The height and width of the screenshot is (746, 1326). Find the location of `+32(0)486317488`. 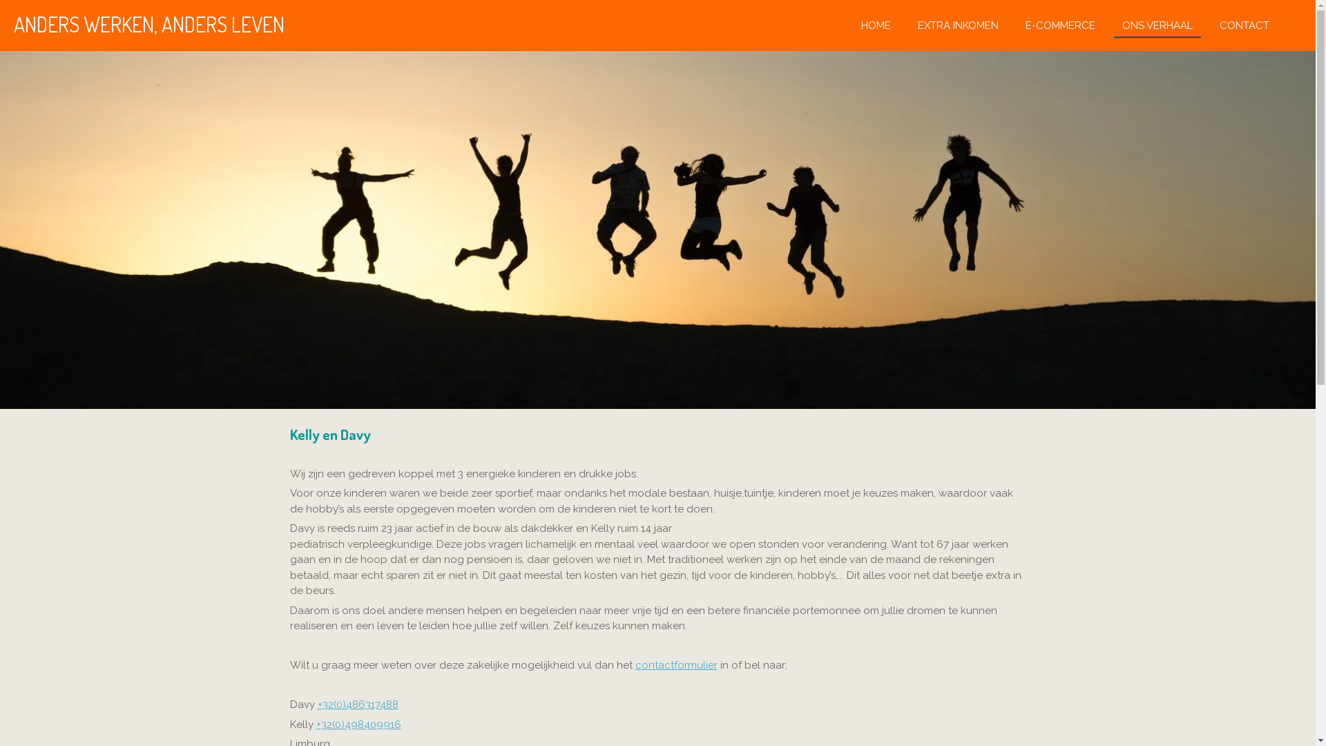

+32(0)486317488 is located at coordinates (358, 705).